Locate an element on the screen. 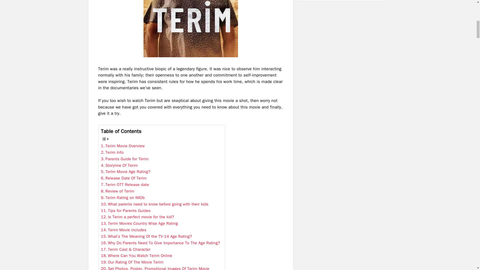 This screenshot has width=480, height=270. Release Date Of Terim is located at coordinates (124, 178).